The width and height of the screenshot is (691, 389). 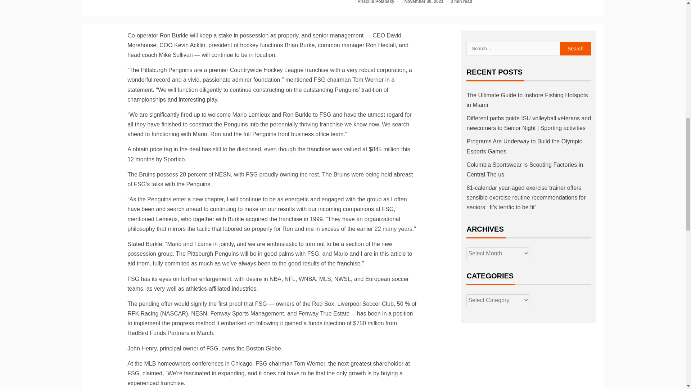 What do you see at coordinates (575, 48) in the screenshot?
I see `Search` at bounding box center [575, 48].